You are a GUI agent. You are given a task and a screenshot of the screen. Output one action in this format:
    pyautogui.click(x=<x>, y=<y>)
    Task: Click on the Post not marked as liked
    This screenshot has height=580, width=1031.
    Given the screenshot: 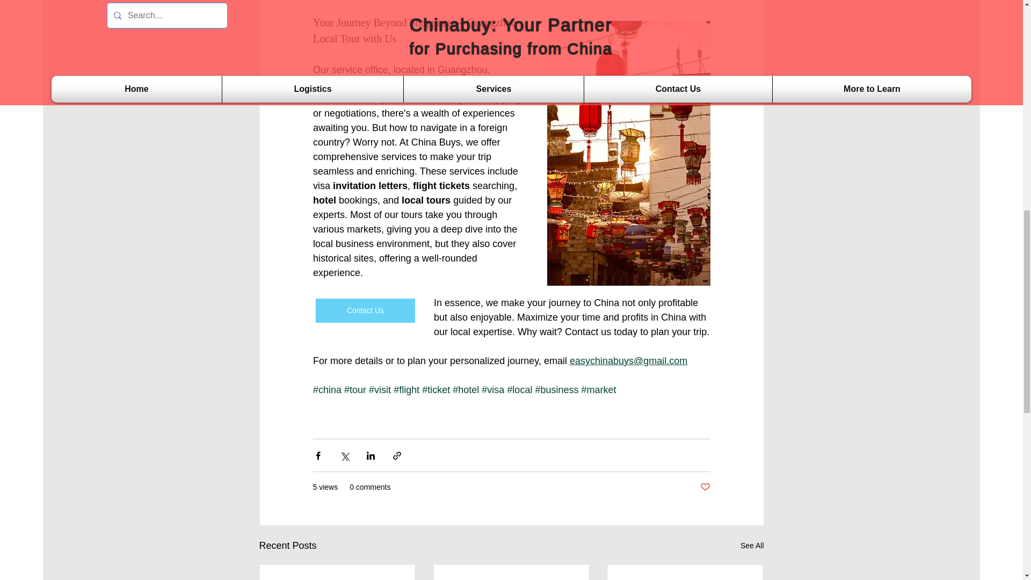 What is the action you would take?
    pyautogui.click(x=705, y=488)
    